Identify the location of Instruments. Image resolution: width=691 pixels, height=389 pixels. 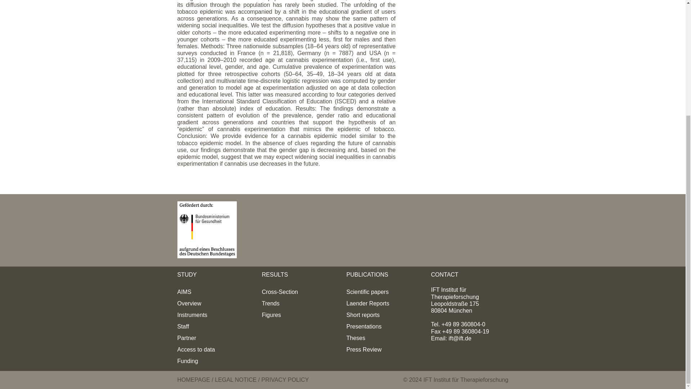
(192, 315).